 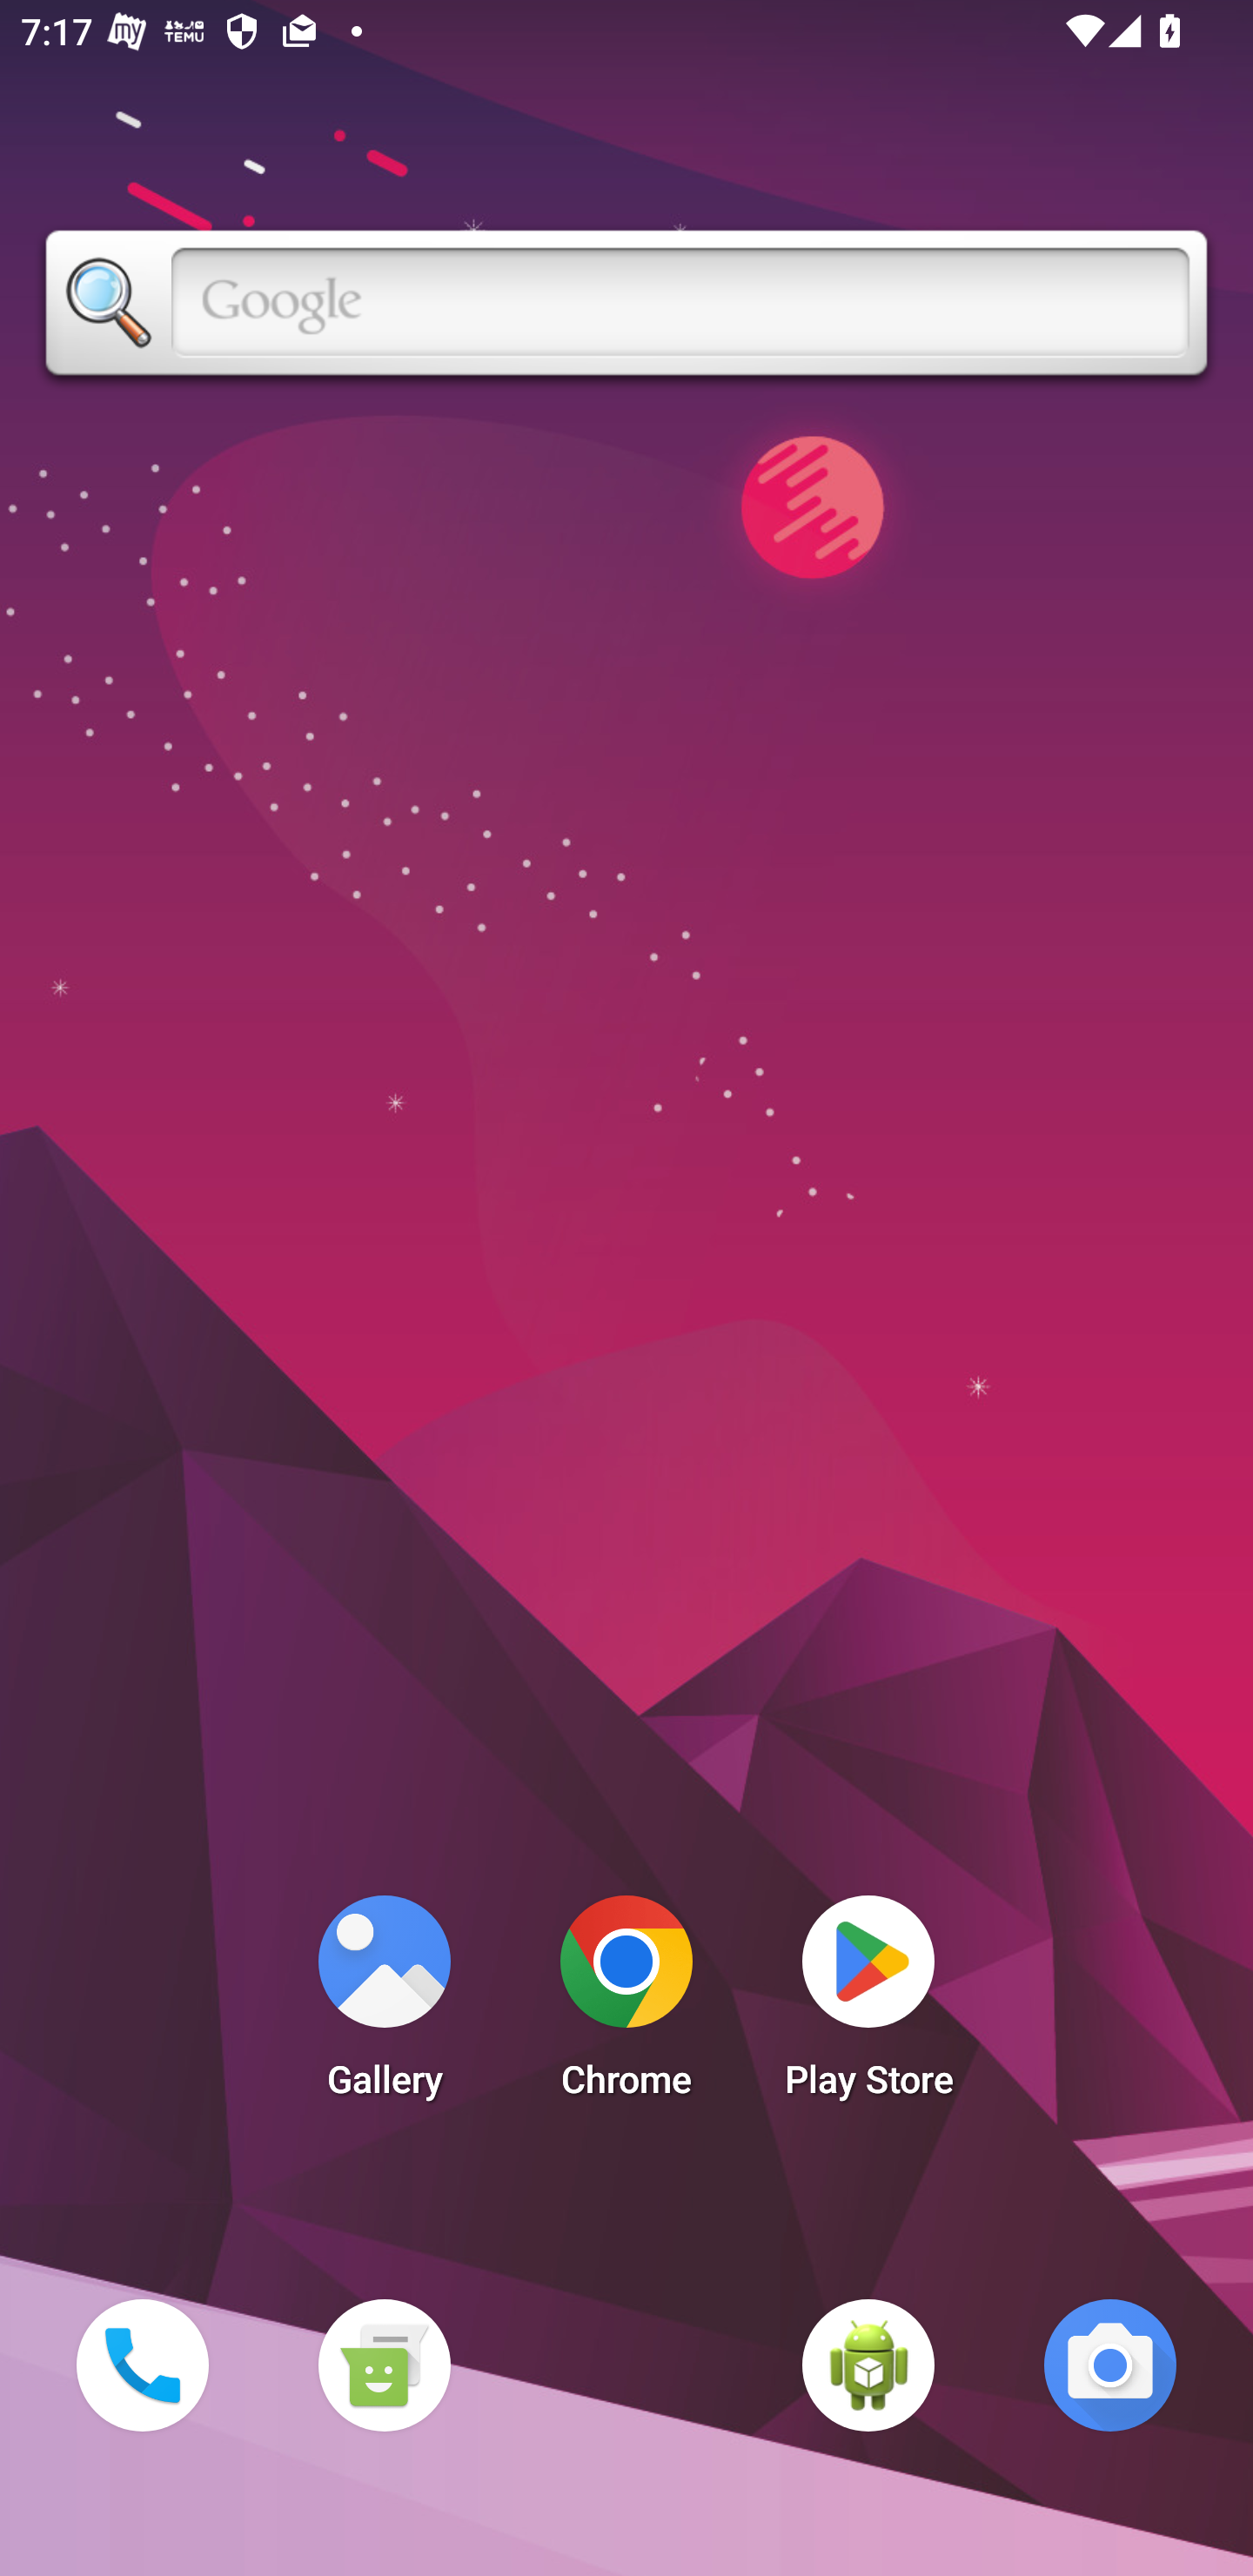 I want to click on Camera, so click(x=1110, y=2365).